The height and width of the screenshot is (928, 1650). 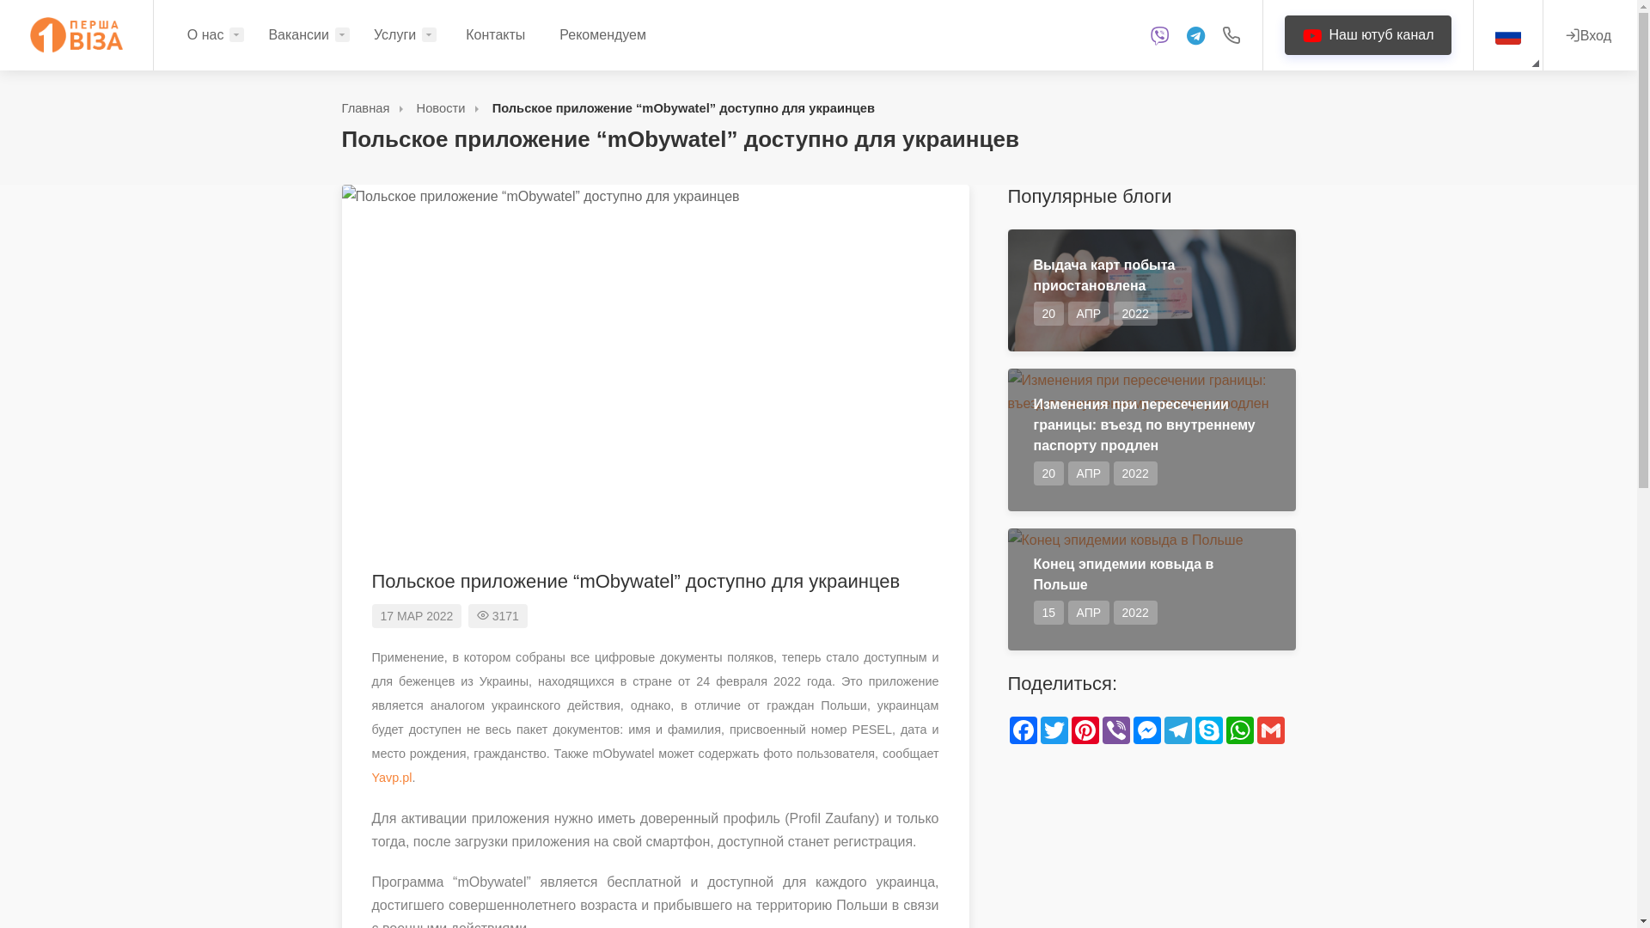 I want to click on Yavp.pl, so click(x=392, y=778).